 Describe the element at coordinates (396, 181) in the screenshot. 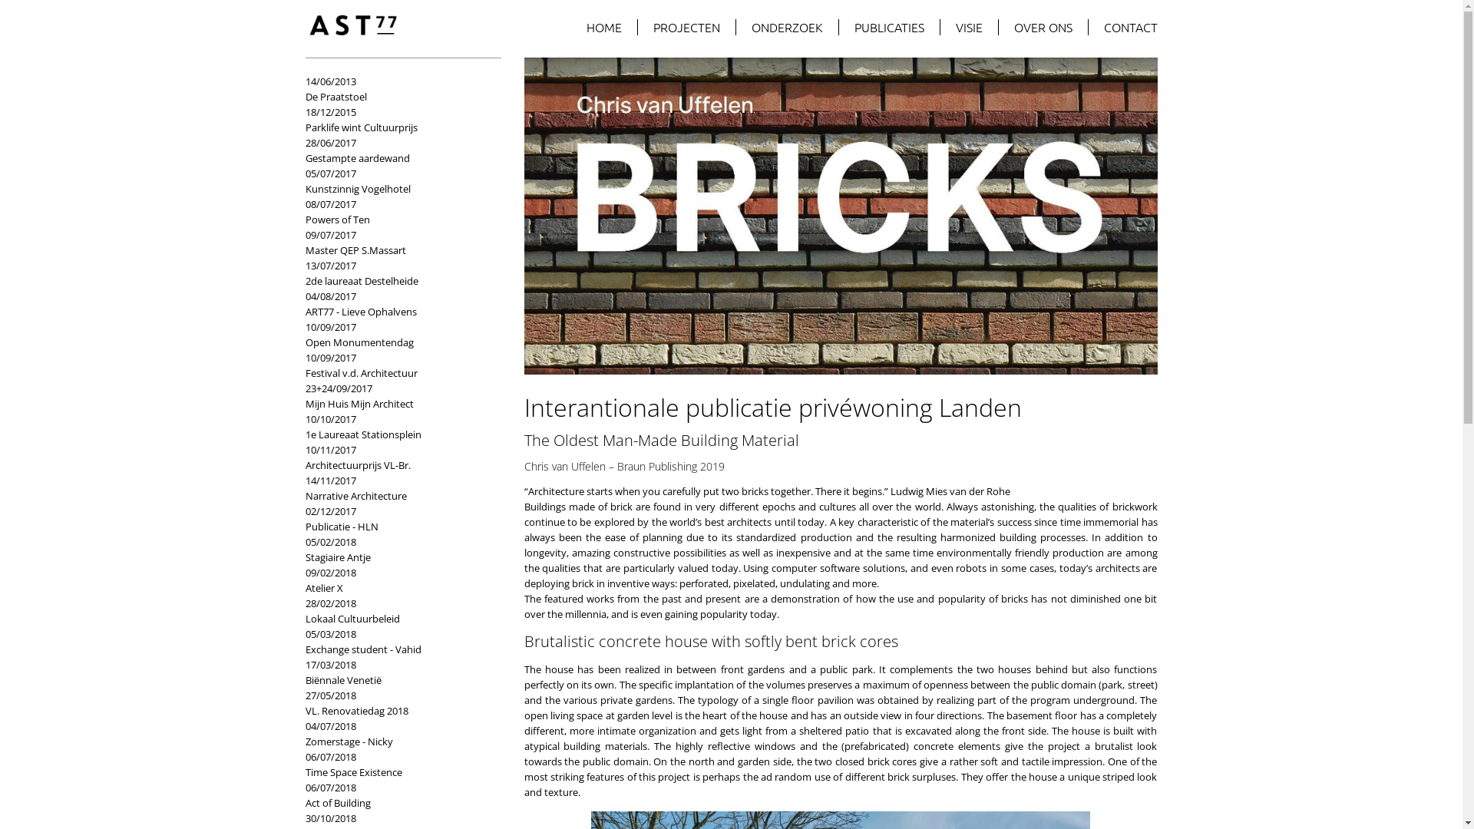

I see `05/07/2017
Kunstzinnig Vogelhotel` at that location.